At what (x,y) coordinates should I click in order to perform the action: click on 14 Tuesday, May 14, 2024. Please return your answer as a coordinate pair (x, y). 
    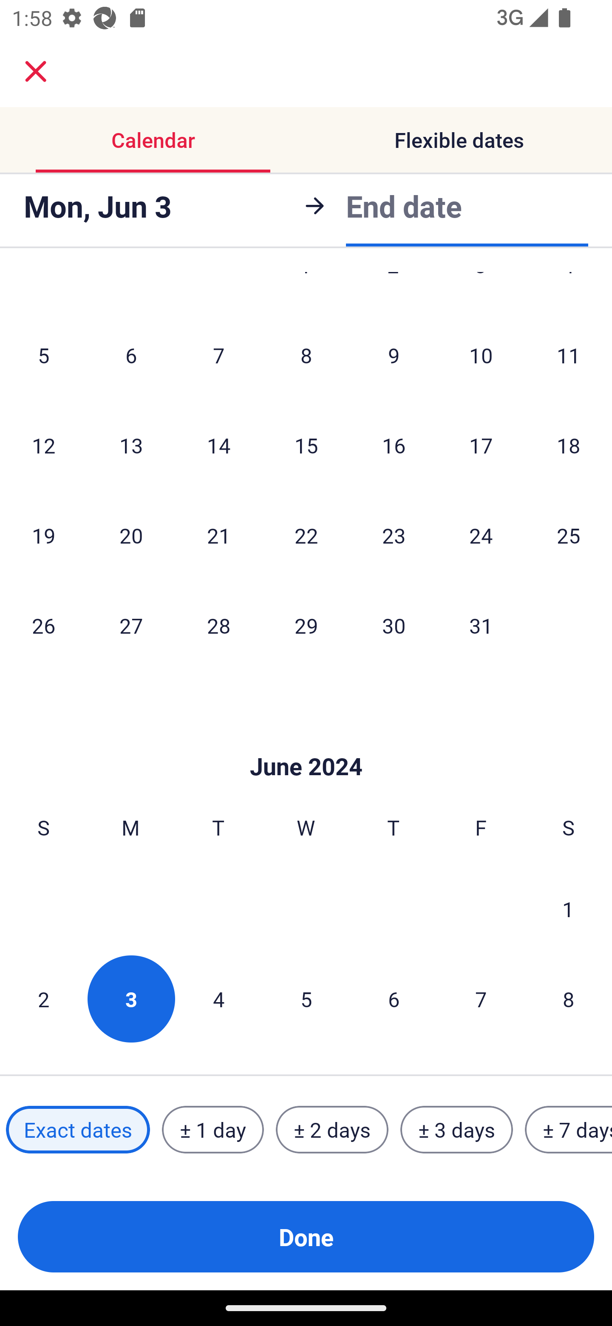
    Looking at the image, I should click on (218, 445).